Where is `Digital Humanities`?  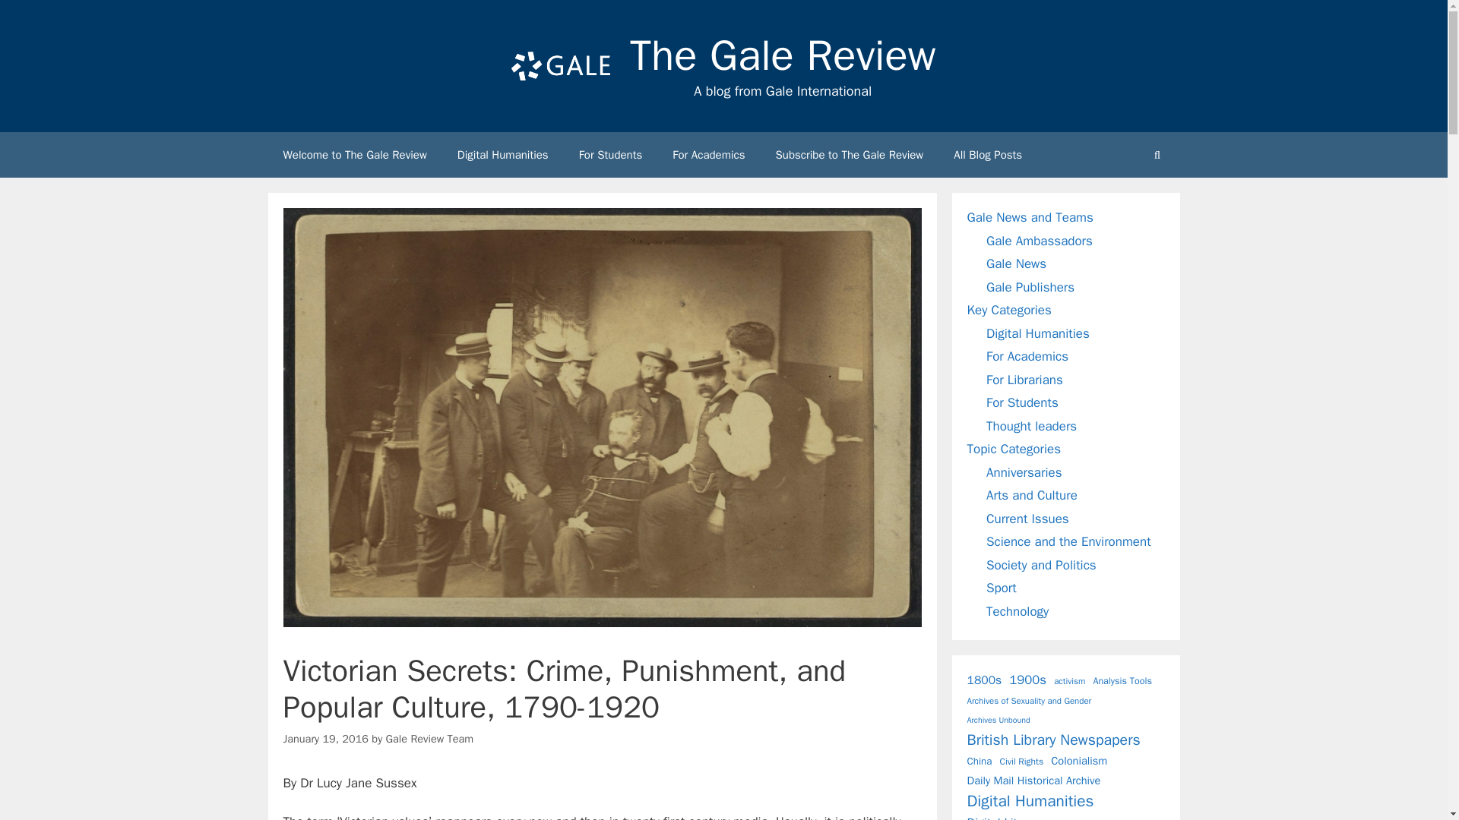
Digital Humanities is located at coordinates (1038, 333).